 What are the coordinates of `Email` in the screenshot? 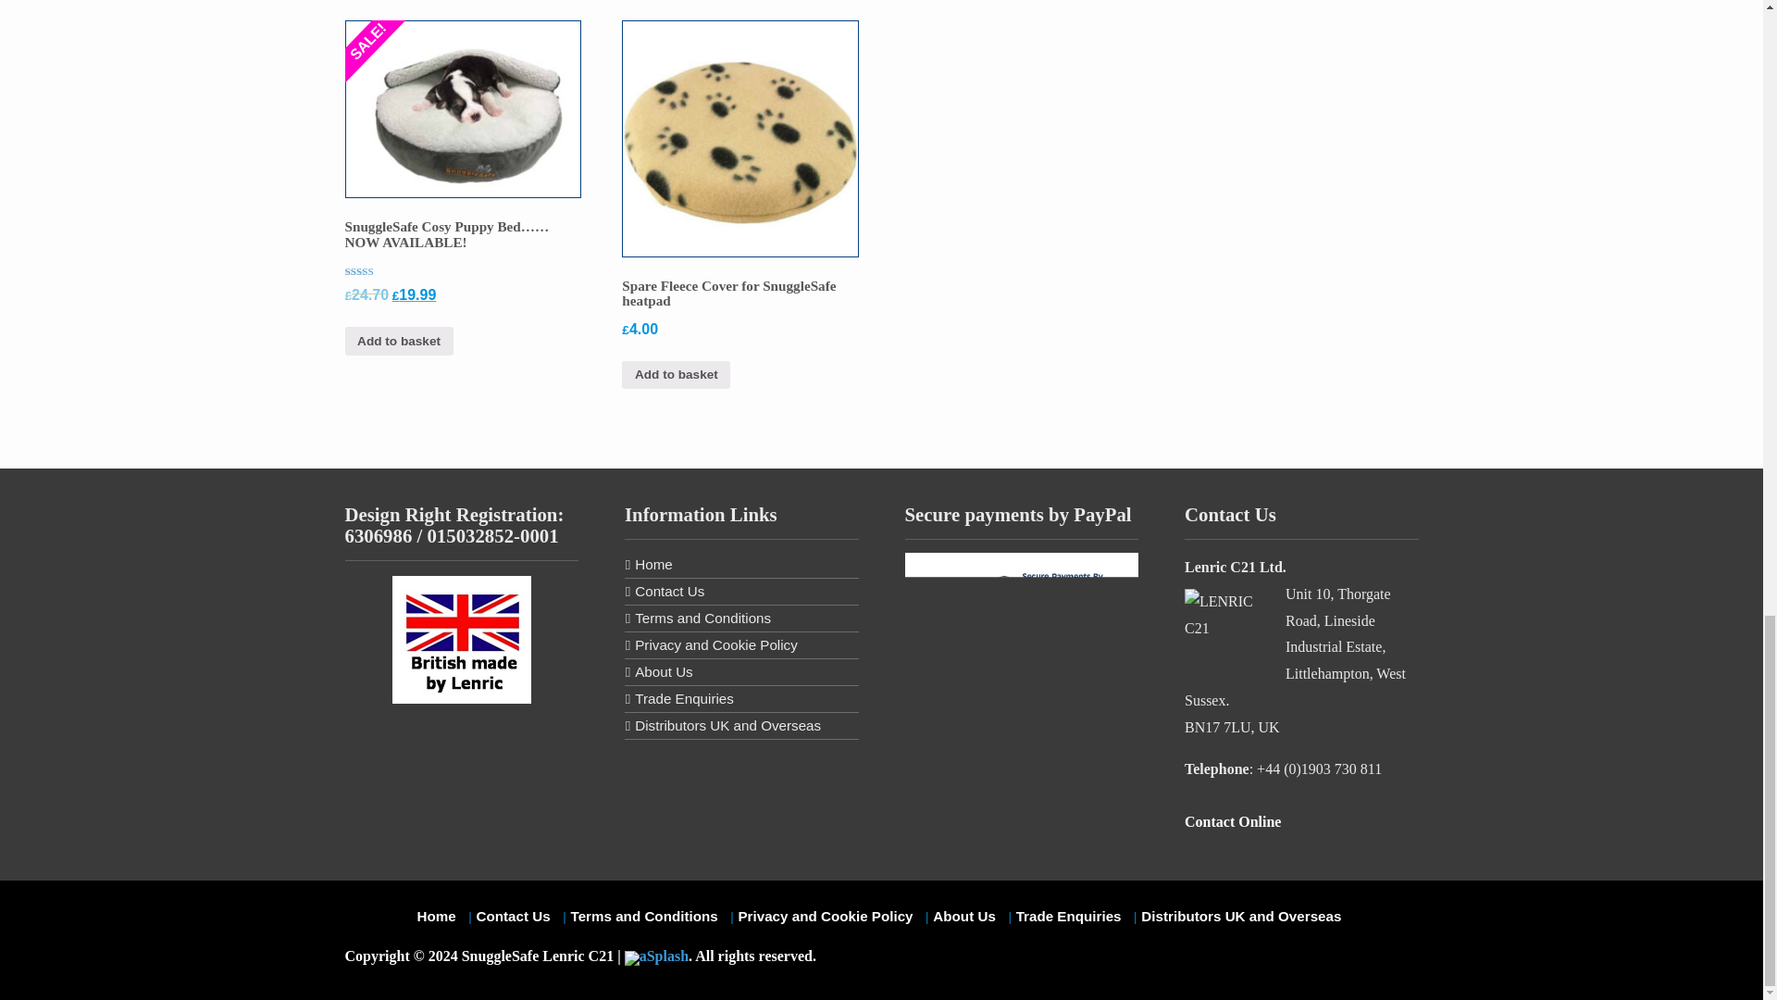 It's located at (1301, 822).